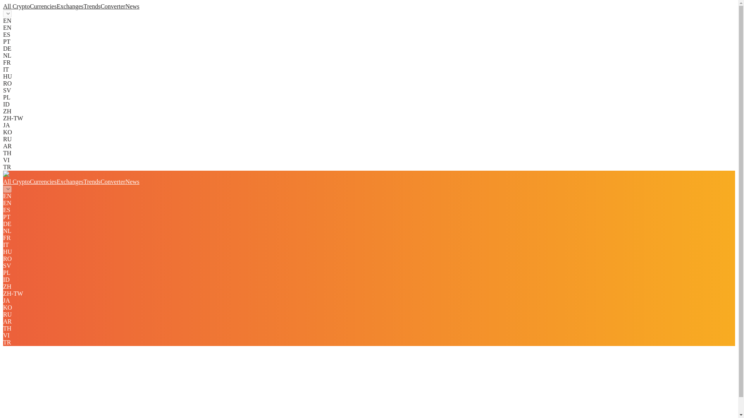 The width and height of the screenshot is (744, 418). I want to click on Exchanges, so click(70, 6).